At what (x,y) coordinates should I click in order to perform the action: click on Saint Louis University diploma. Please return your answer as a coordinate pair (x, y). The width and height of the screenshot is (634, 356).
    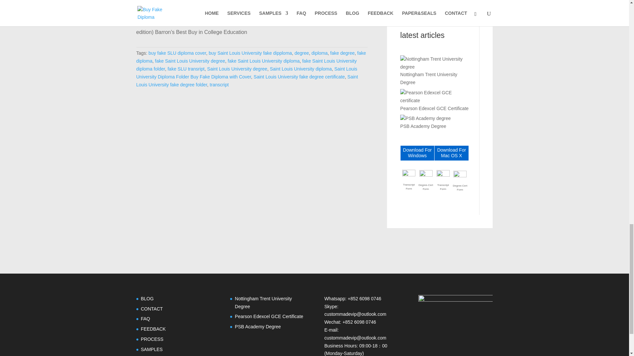
    Looking at the image, I should click on (300, 69).